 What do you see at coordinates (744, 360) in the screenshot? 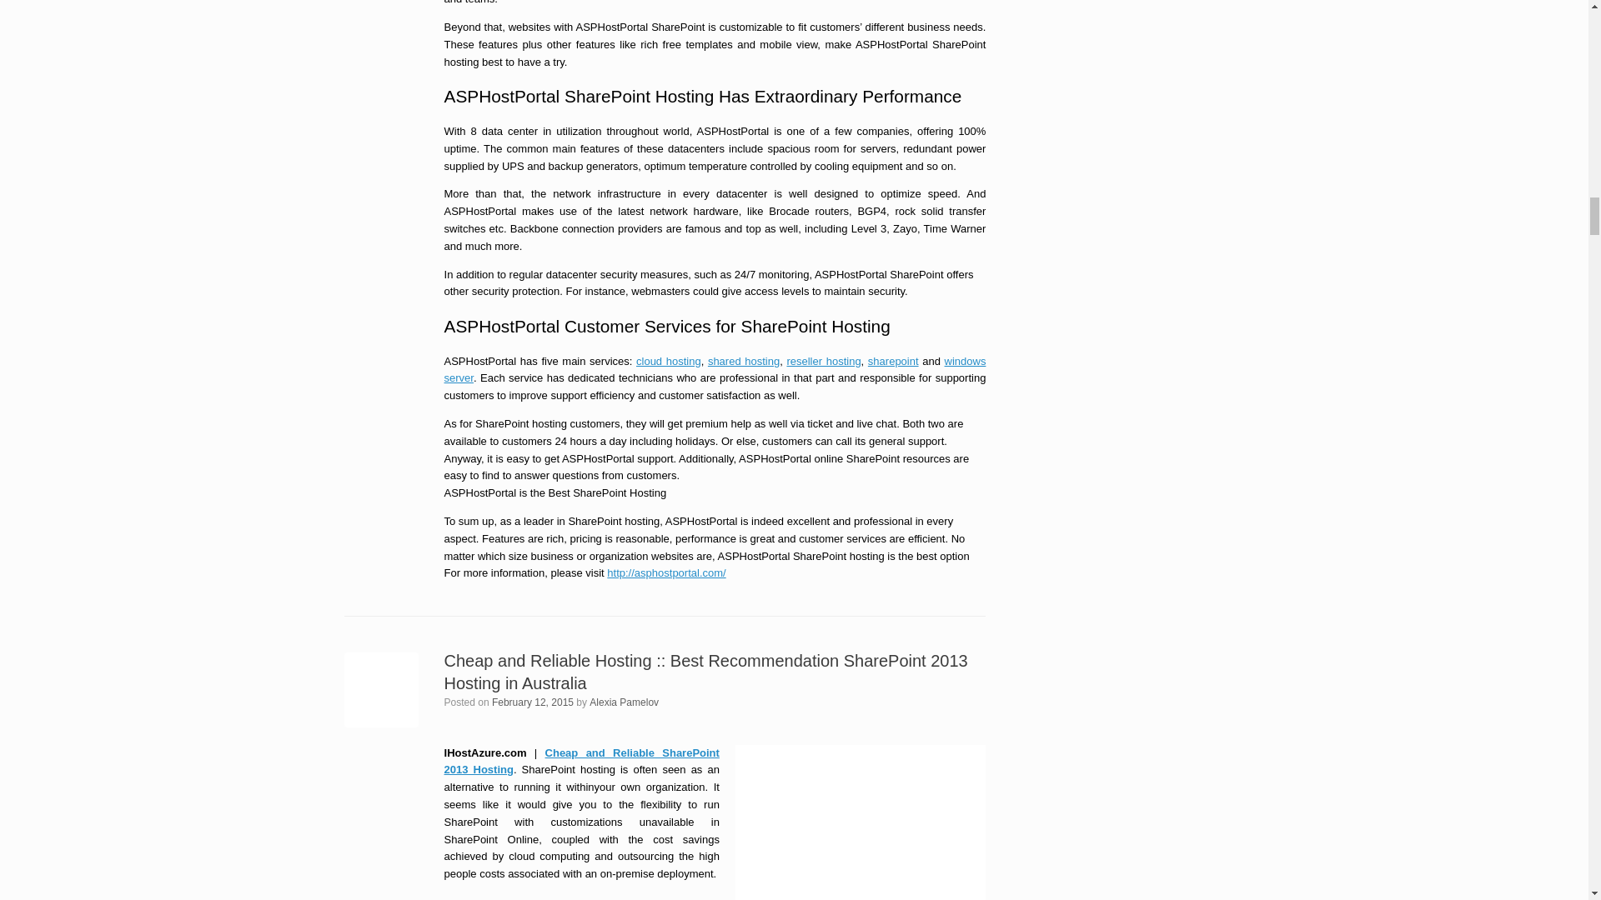
I see `shared hosting` at bounding box center [744, 360].